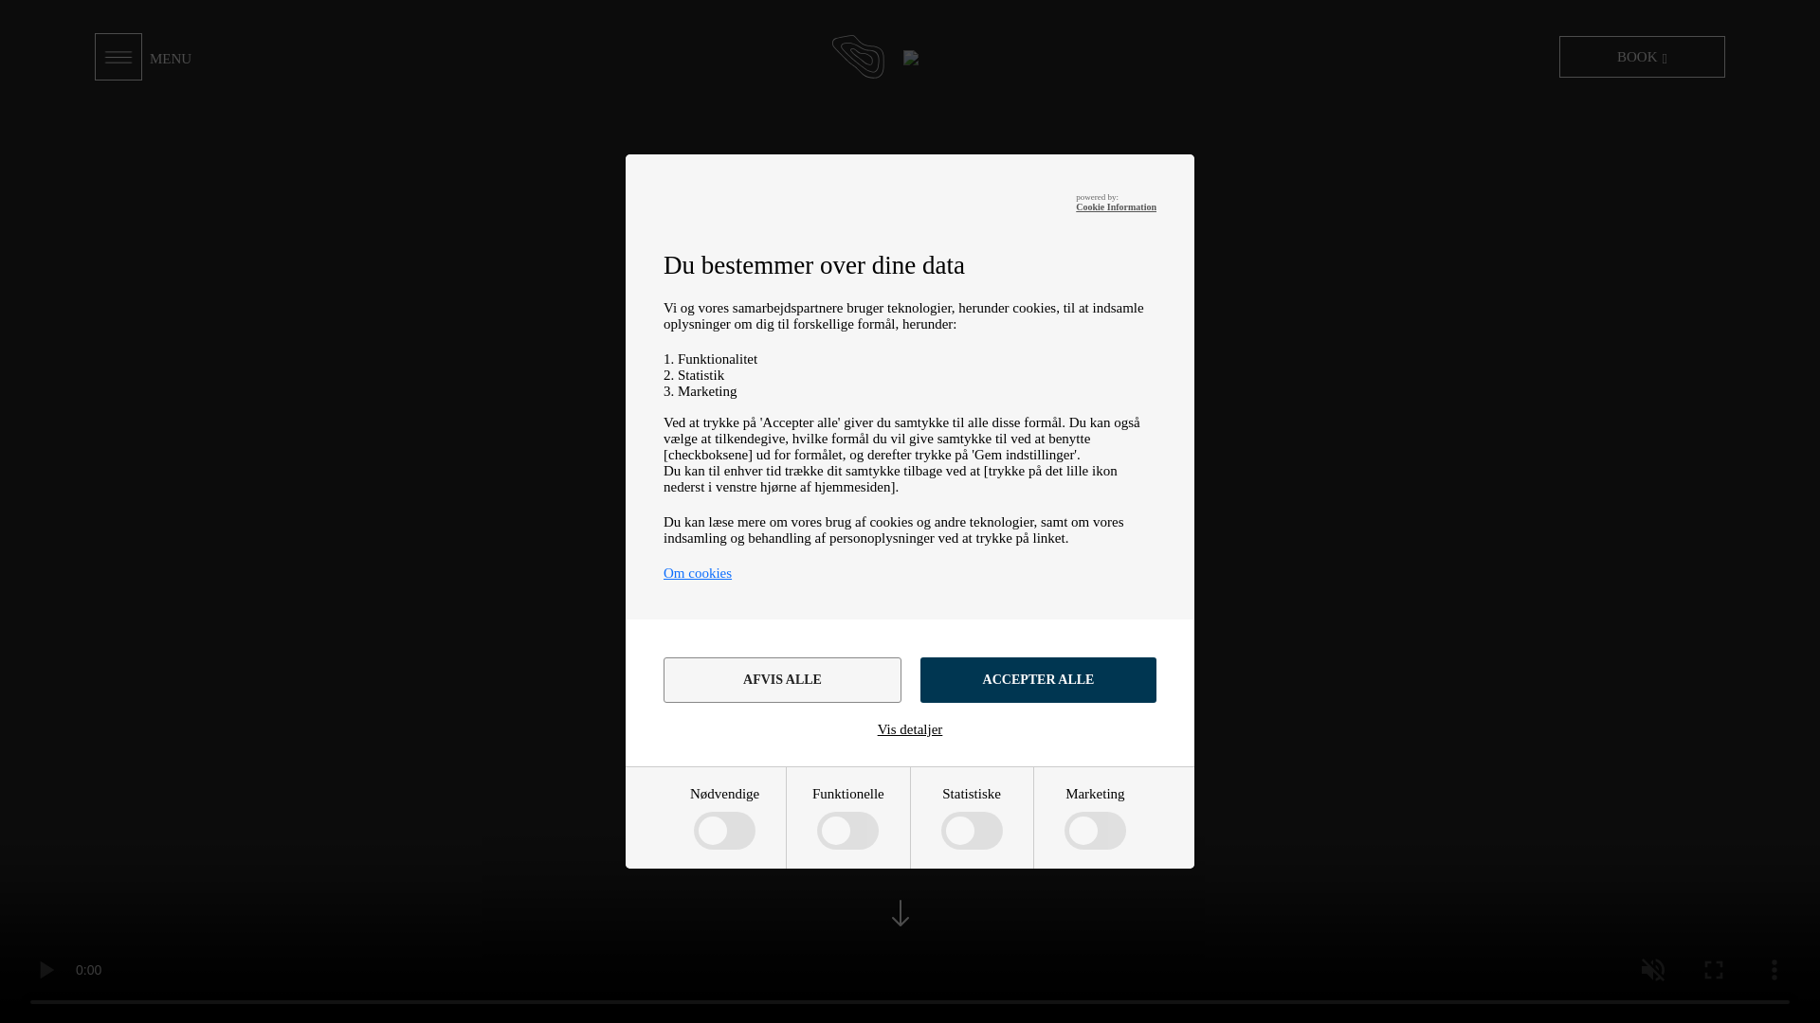 The width and height of the screenshot is (1820, 1023). Describe the element at coordinates (782, 680) in the screenshot. I see `AFVIS ALLE` at that location.